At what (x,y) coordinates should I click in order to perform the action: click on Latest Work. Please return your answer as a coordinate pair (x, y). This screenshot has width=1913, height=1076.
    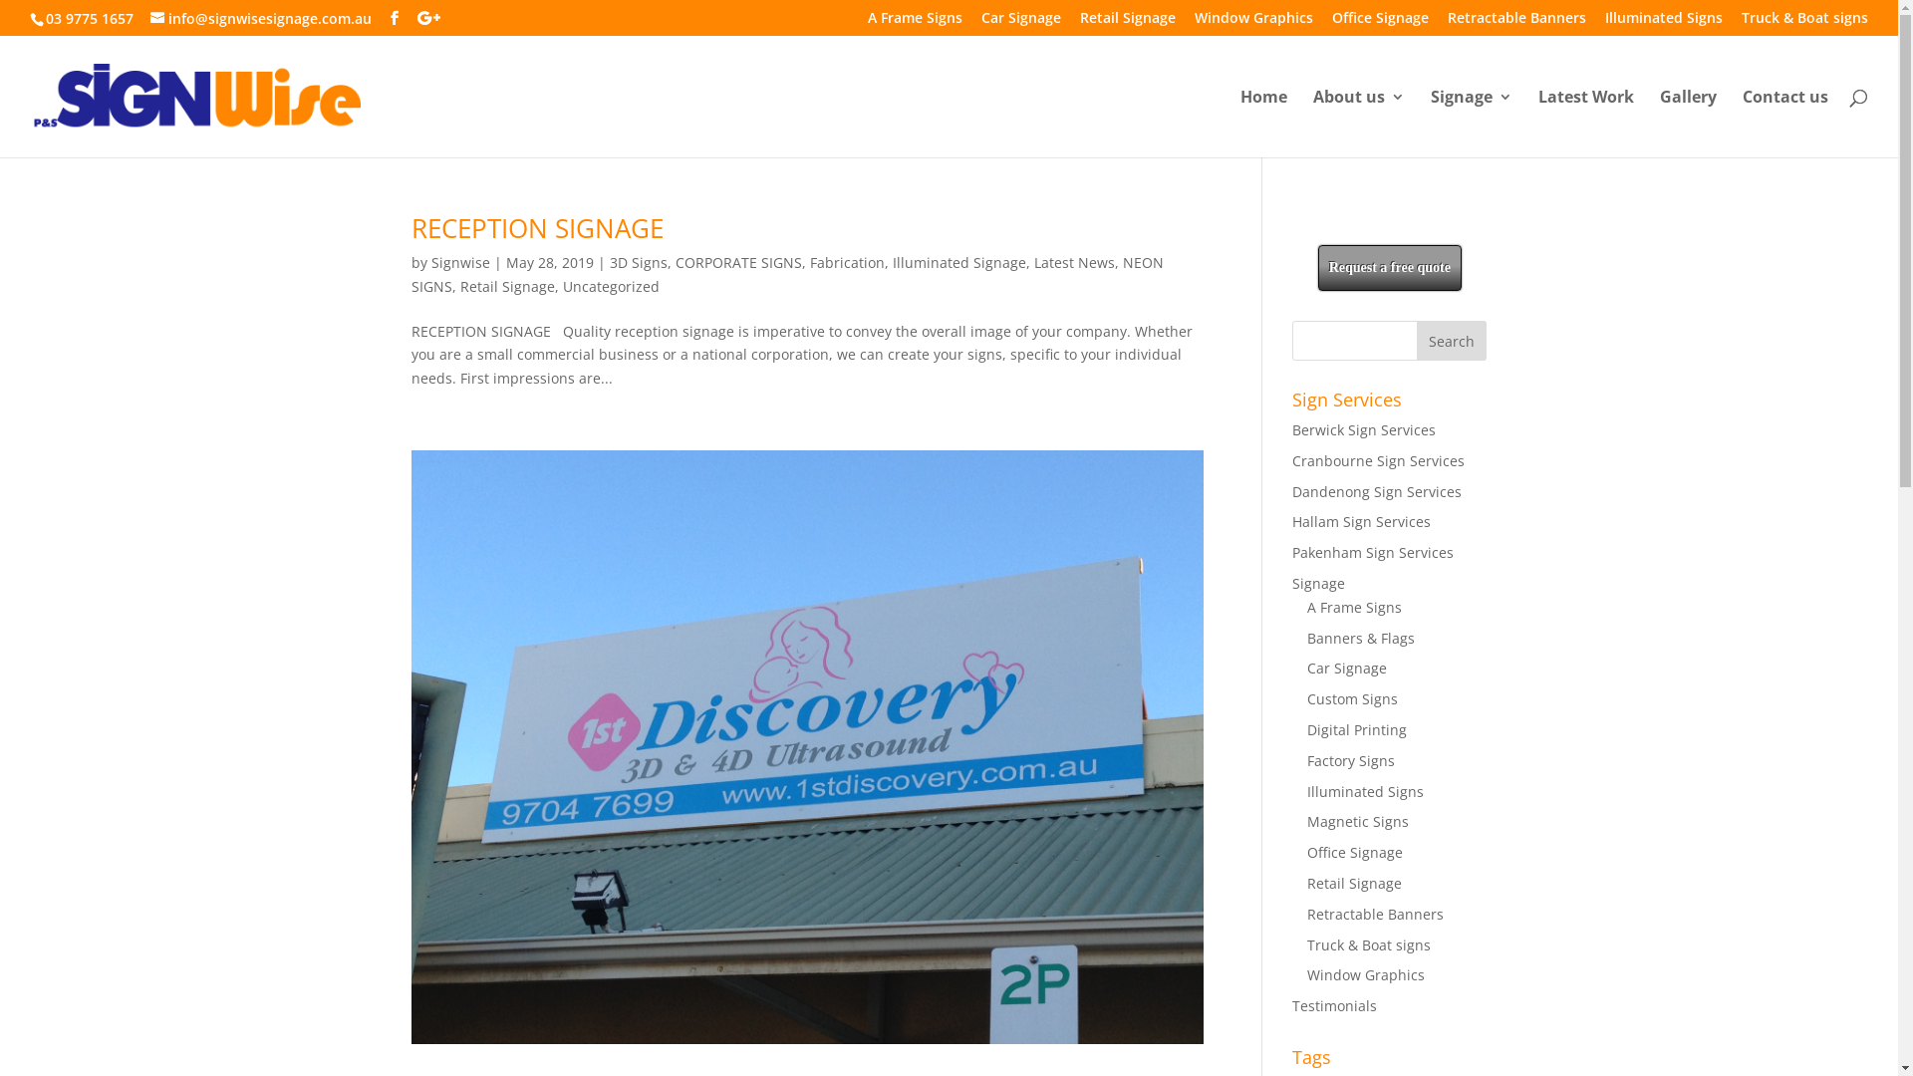
    Looking at the image, I should click on (1586, 124).